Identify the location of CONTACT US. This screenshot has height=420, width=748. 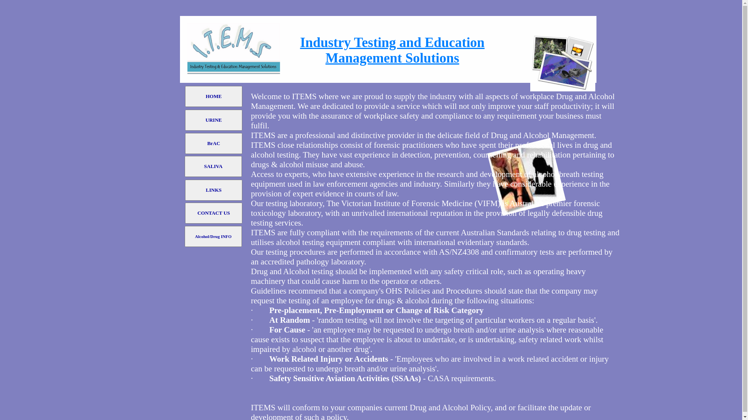
(213, 213).